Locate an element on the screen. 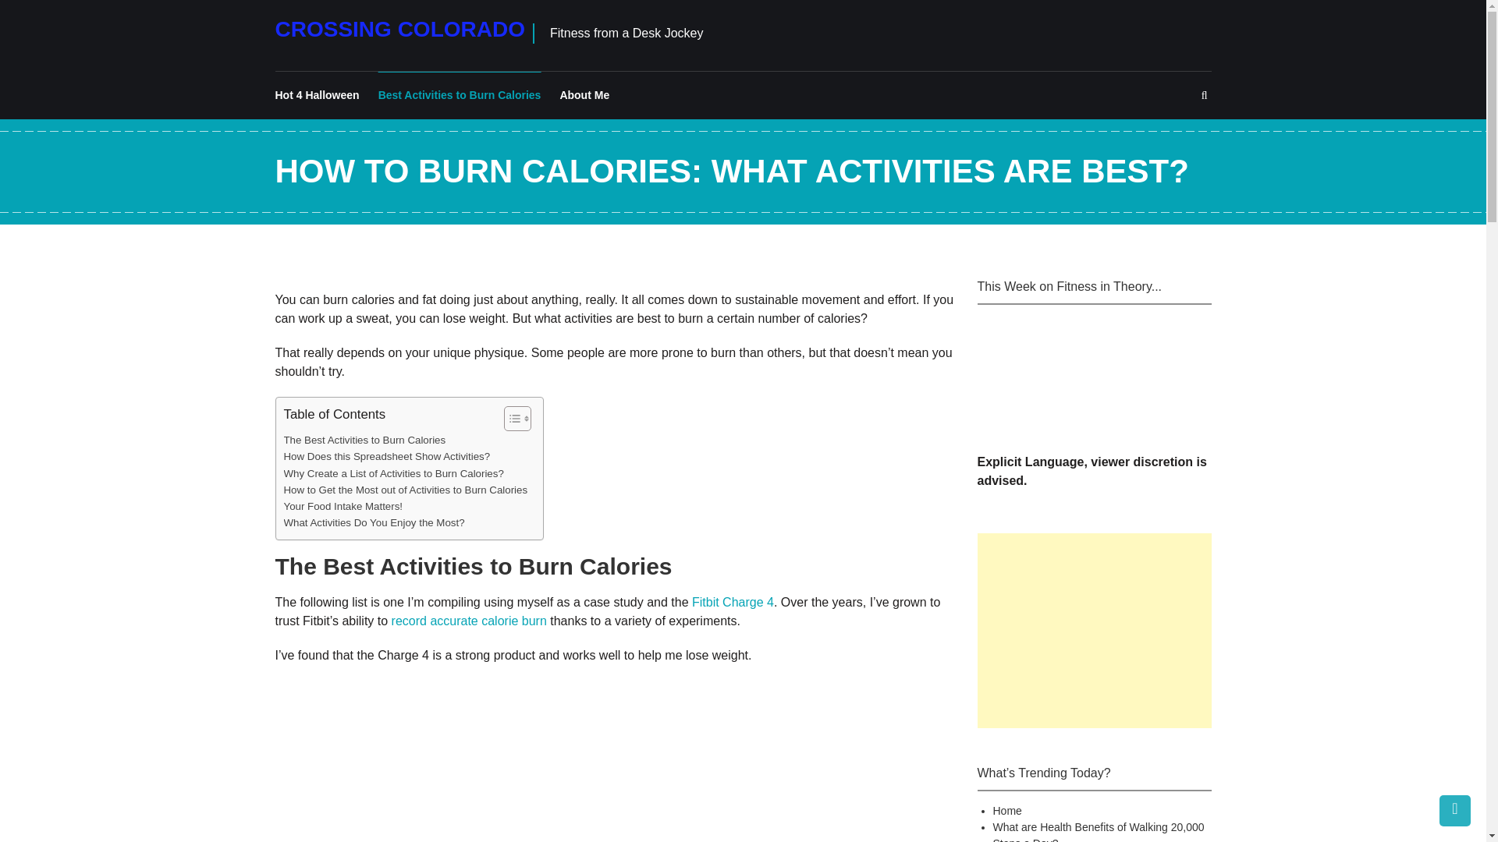 The image size is (1498, 842). Why Create a List of Activities to Burn Calories? is located at coordinates (393, 473).